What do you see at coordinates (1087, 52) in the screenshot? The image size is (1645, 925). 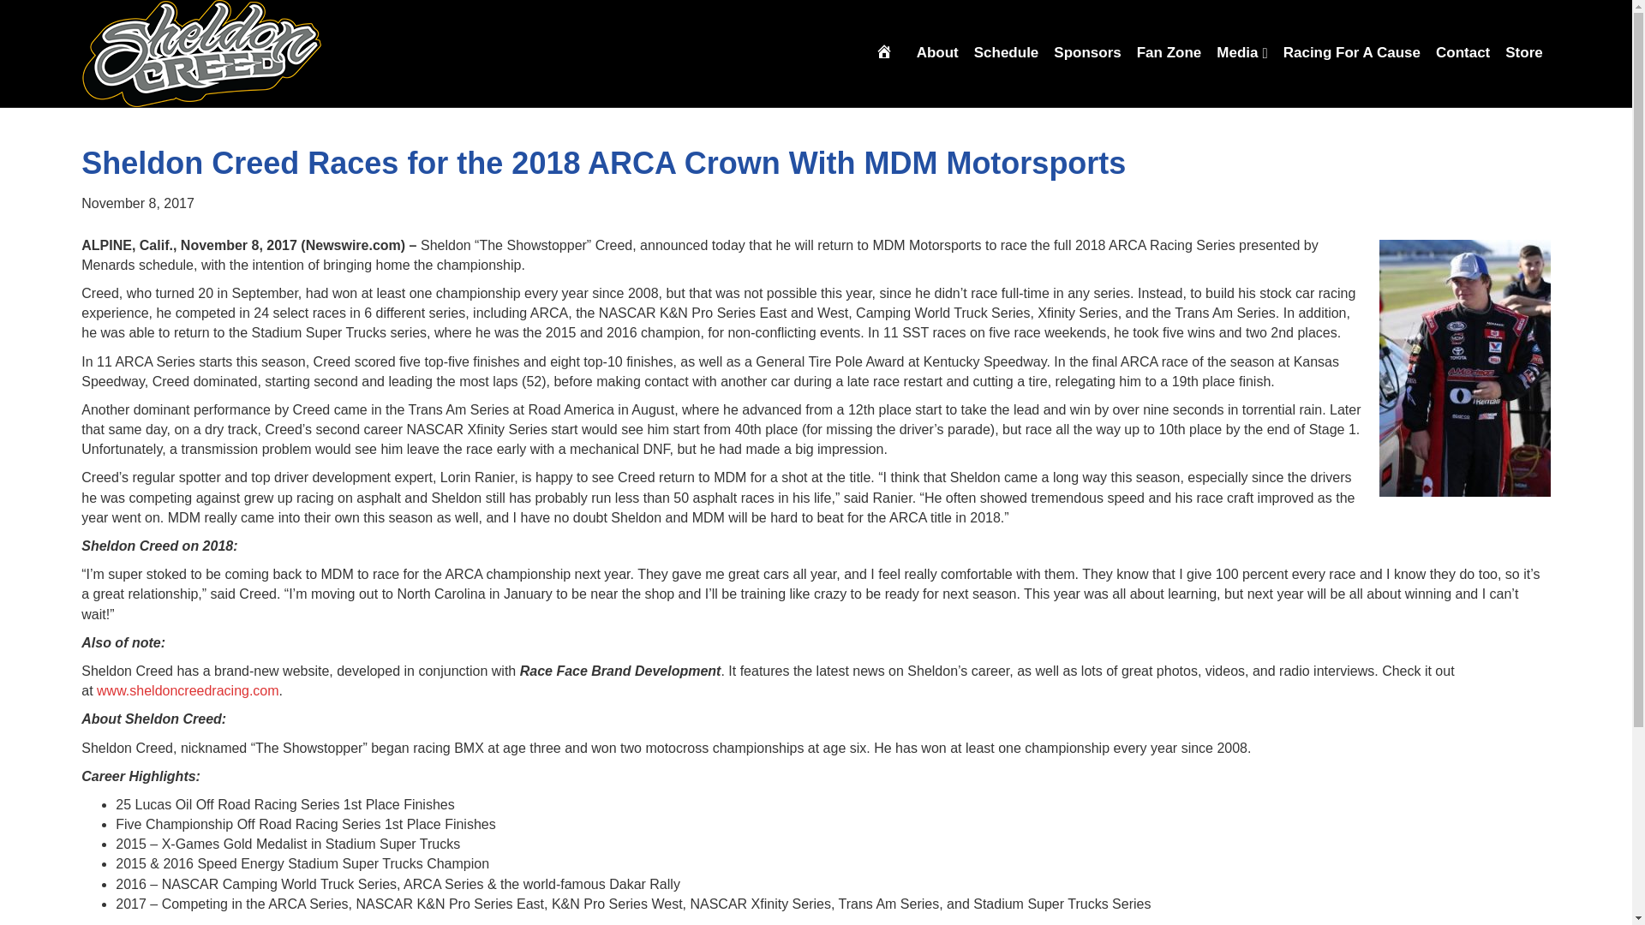 I see `Sponsors` at bounding box center [1087, 52].